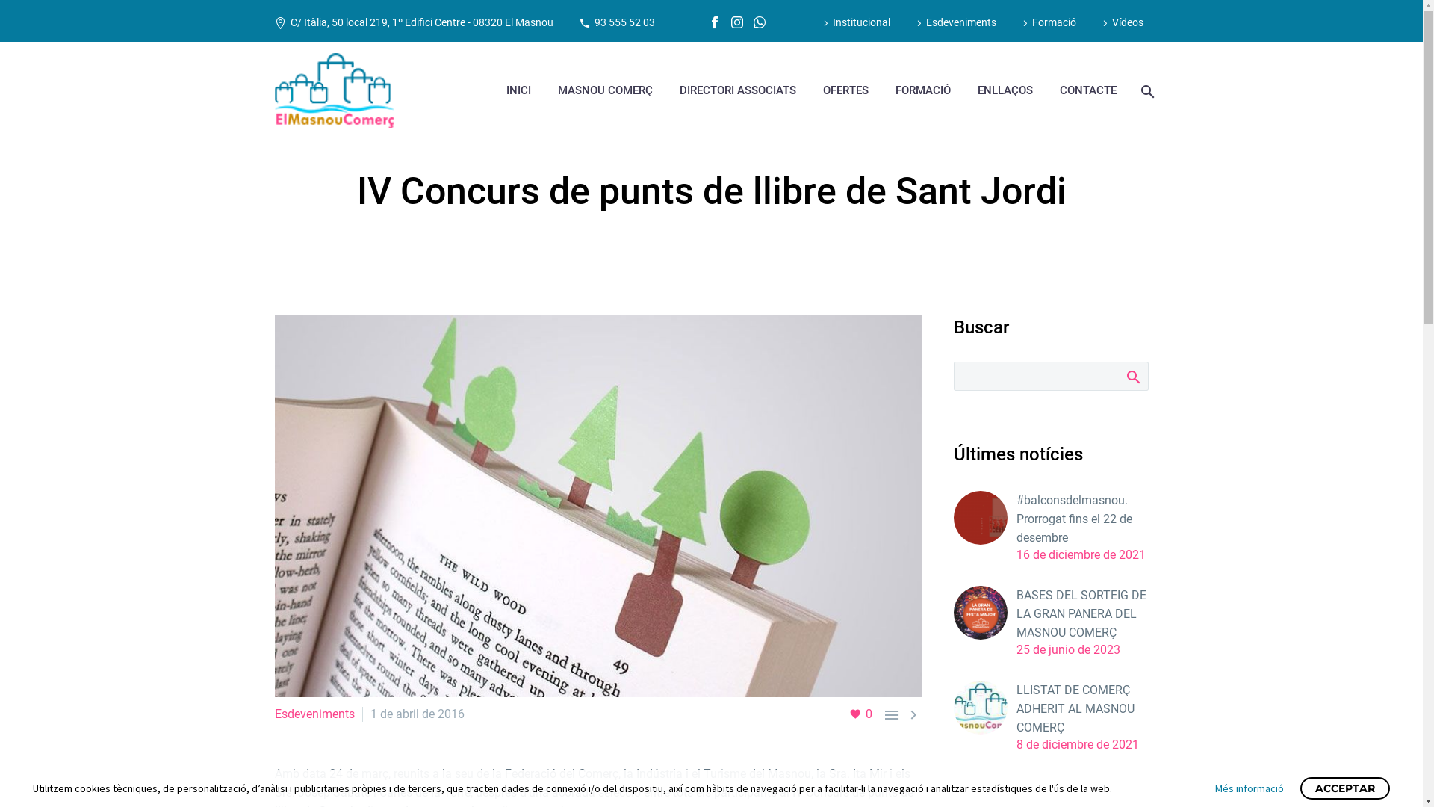 This screenshot has height=807, width=1434. Describe the element at coordinates (955, 22) in the screenshot. I see `Esdeveniments` at that location.